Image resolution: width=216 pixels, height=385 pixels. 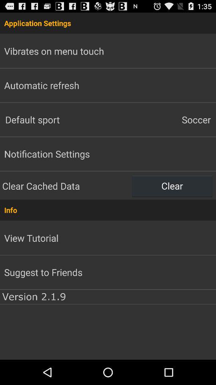 What do you see at coordinates (108, 23) in the screenshot?
I see `choose app at the top` at bounding box center [108, 23].